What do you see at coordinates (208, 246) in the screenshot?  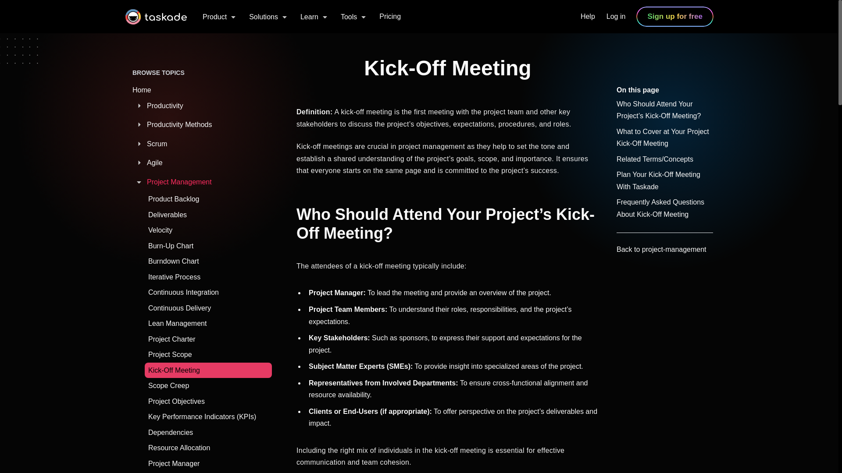 I see `Burn-Up Chart` at bounding box center [208, 246].